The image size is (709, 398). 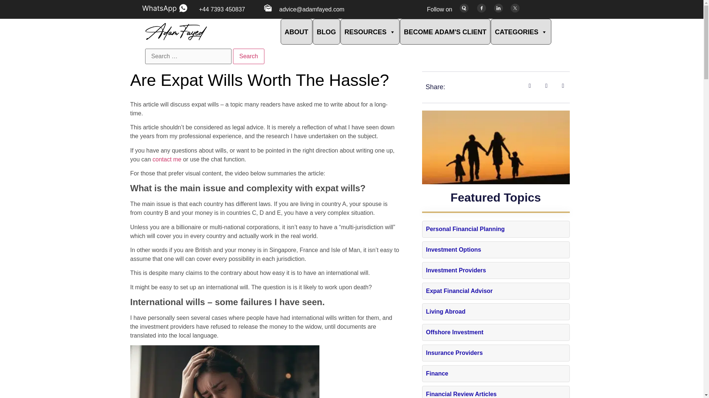 I want to click on RESOURCES, so click(x=370, y=31).